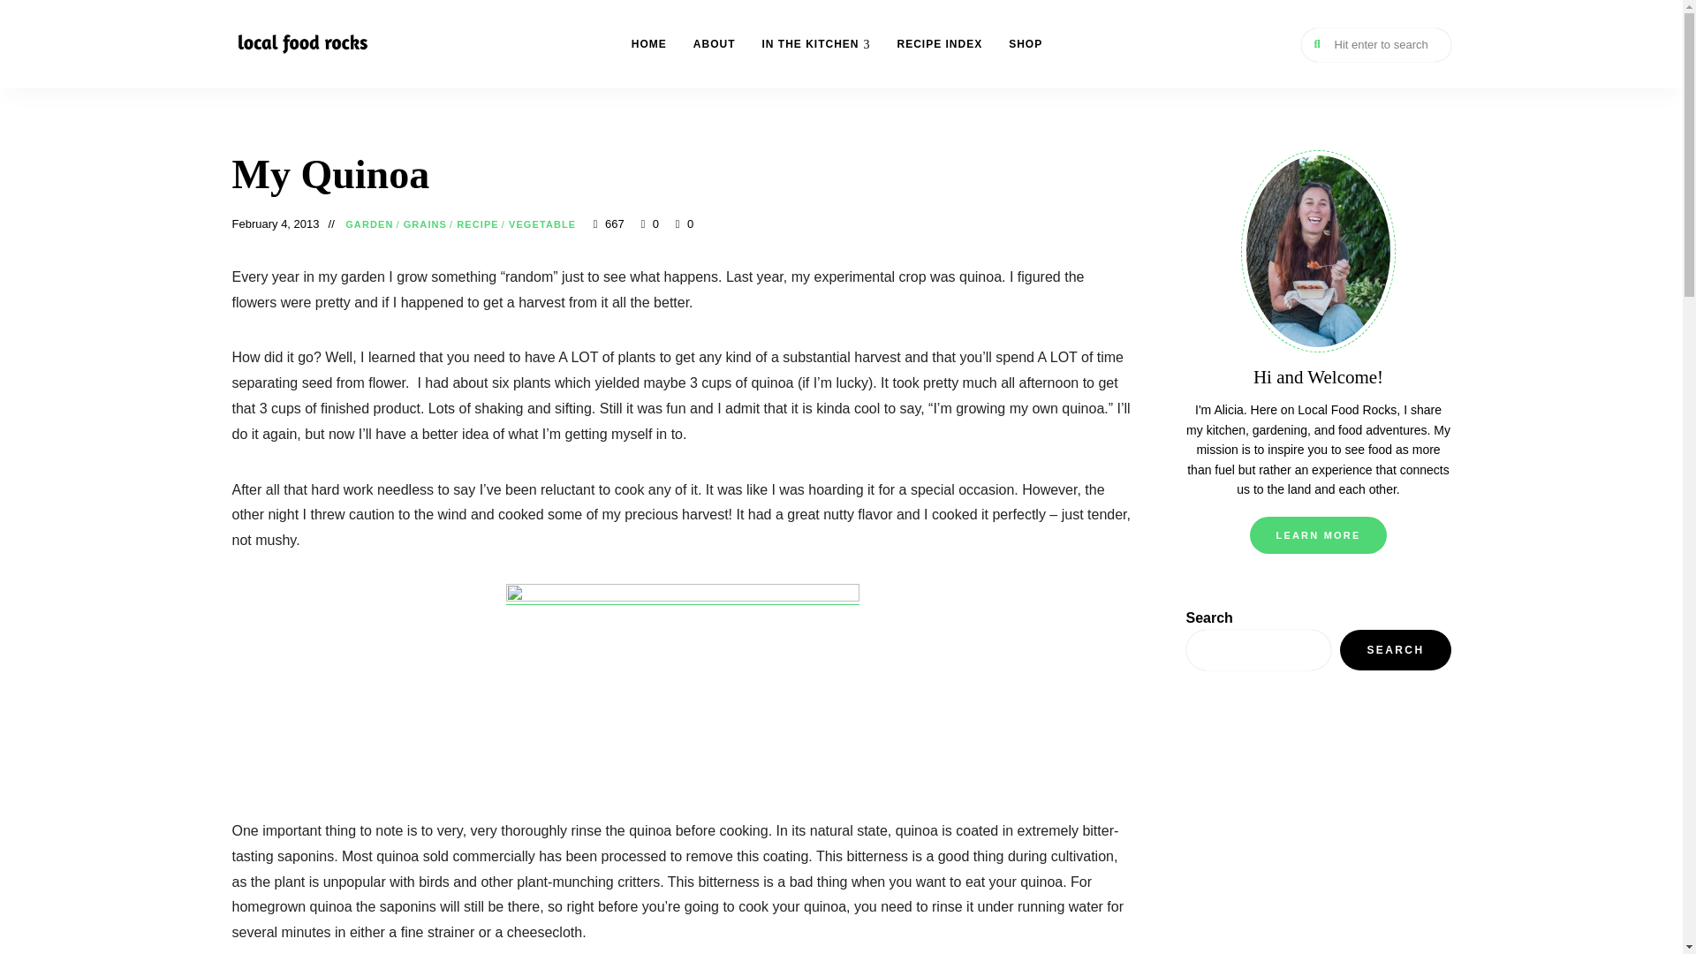 The width and height of the screenshot is (1696, 954). I want to click on GARDEN, so click(369, 224).